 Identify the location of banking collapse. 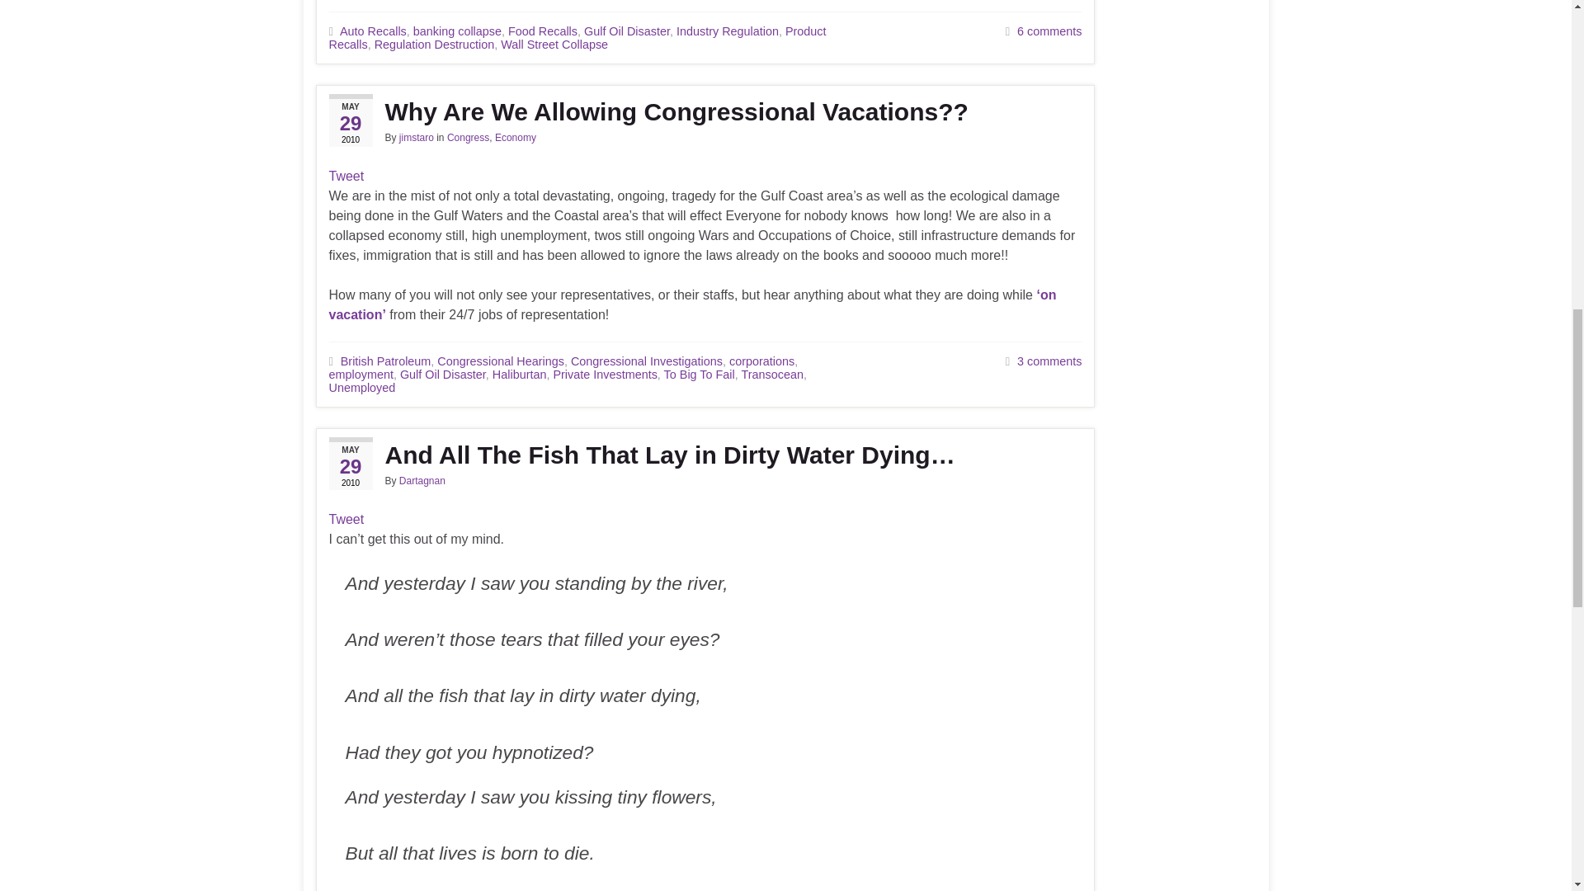
(457, 31).